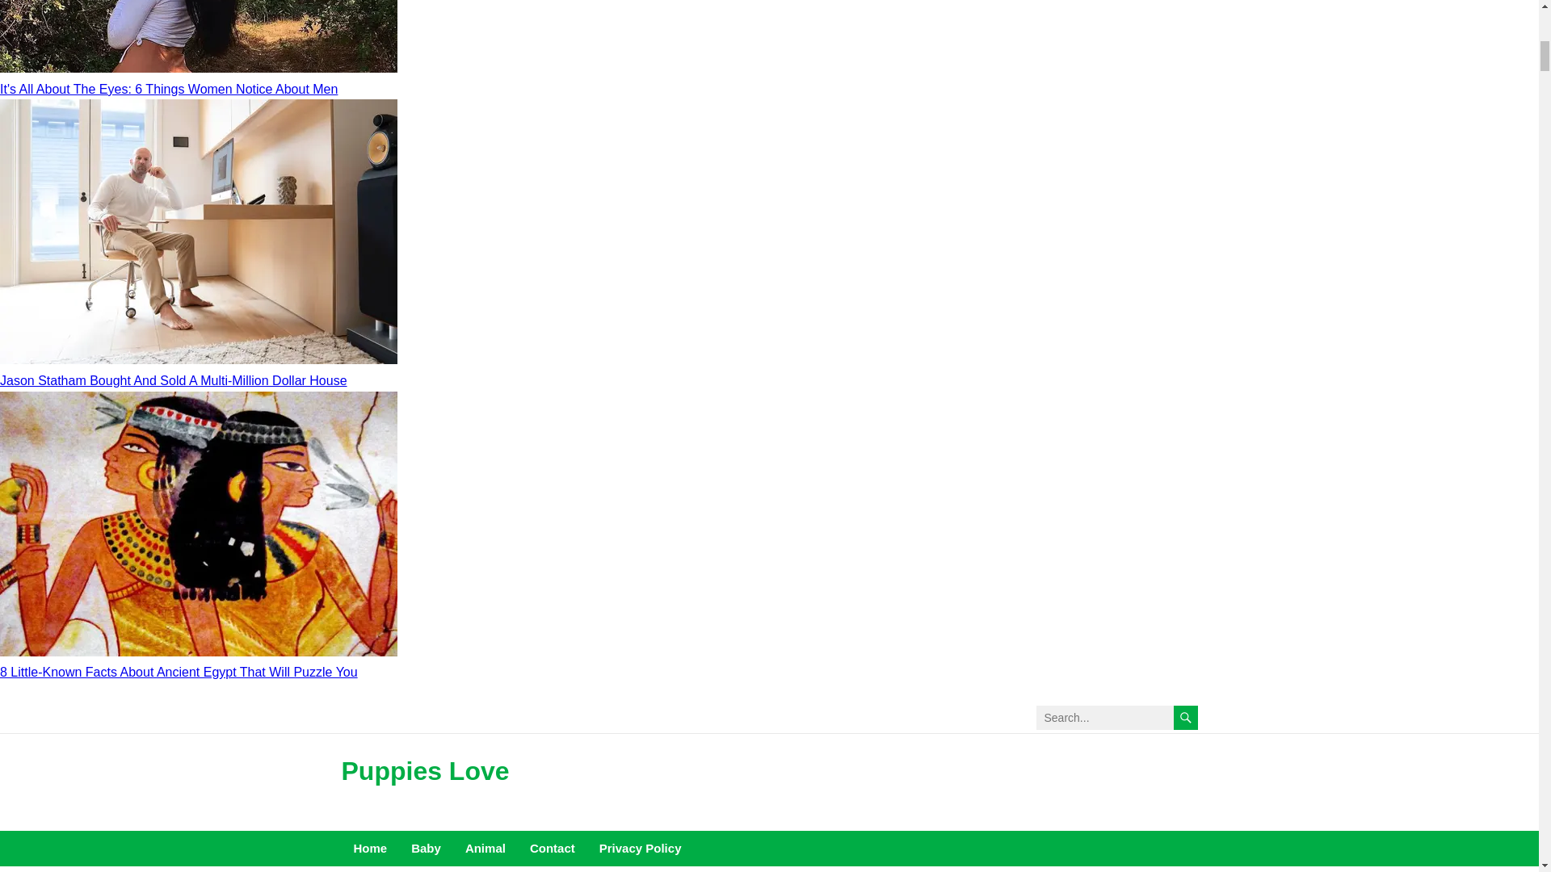  I want to click on Home, so click(370, 849).